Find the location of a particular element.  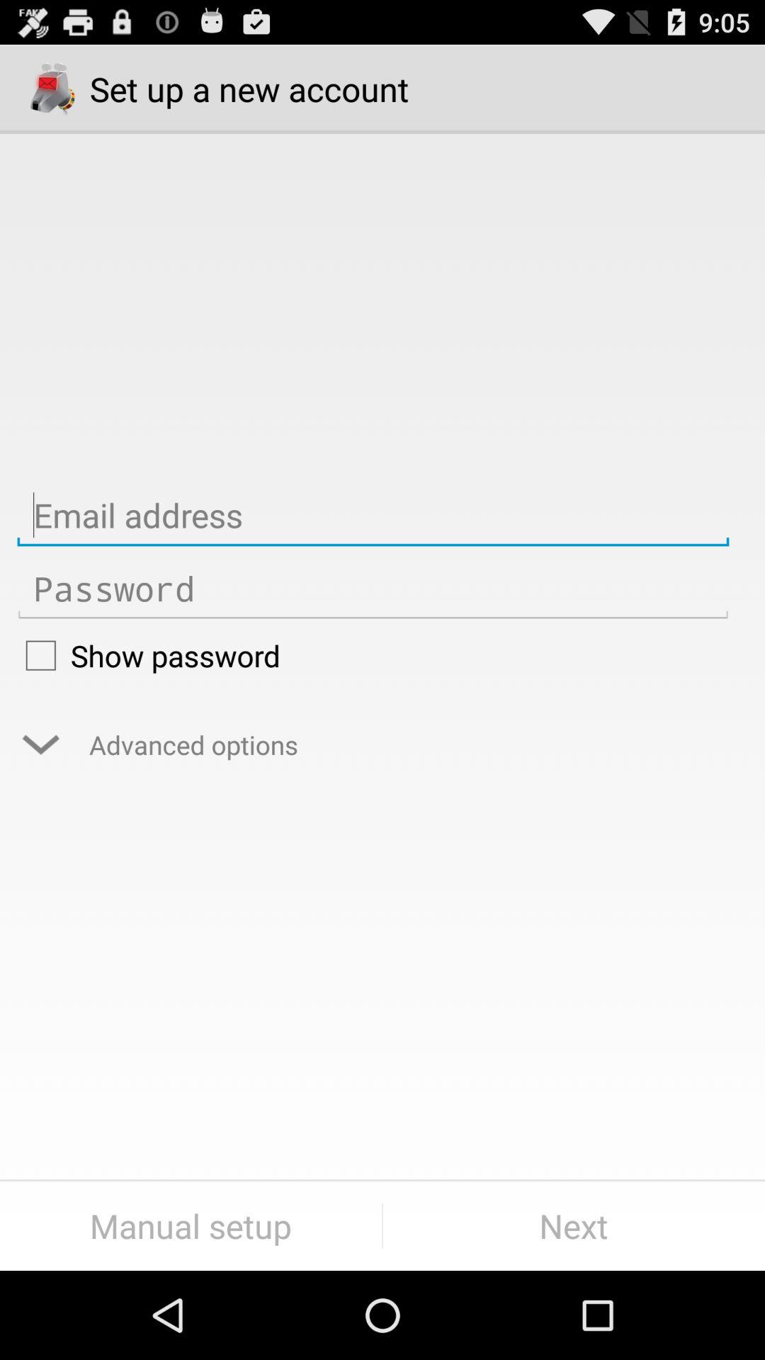

tap button next to manual setup button is located at coordinates (574, 1225).